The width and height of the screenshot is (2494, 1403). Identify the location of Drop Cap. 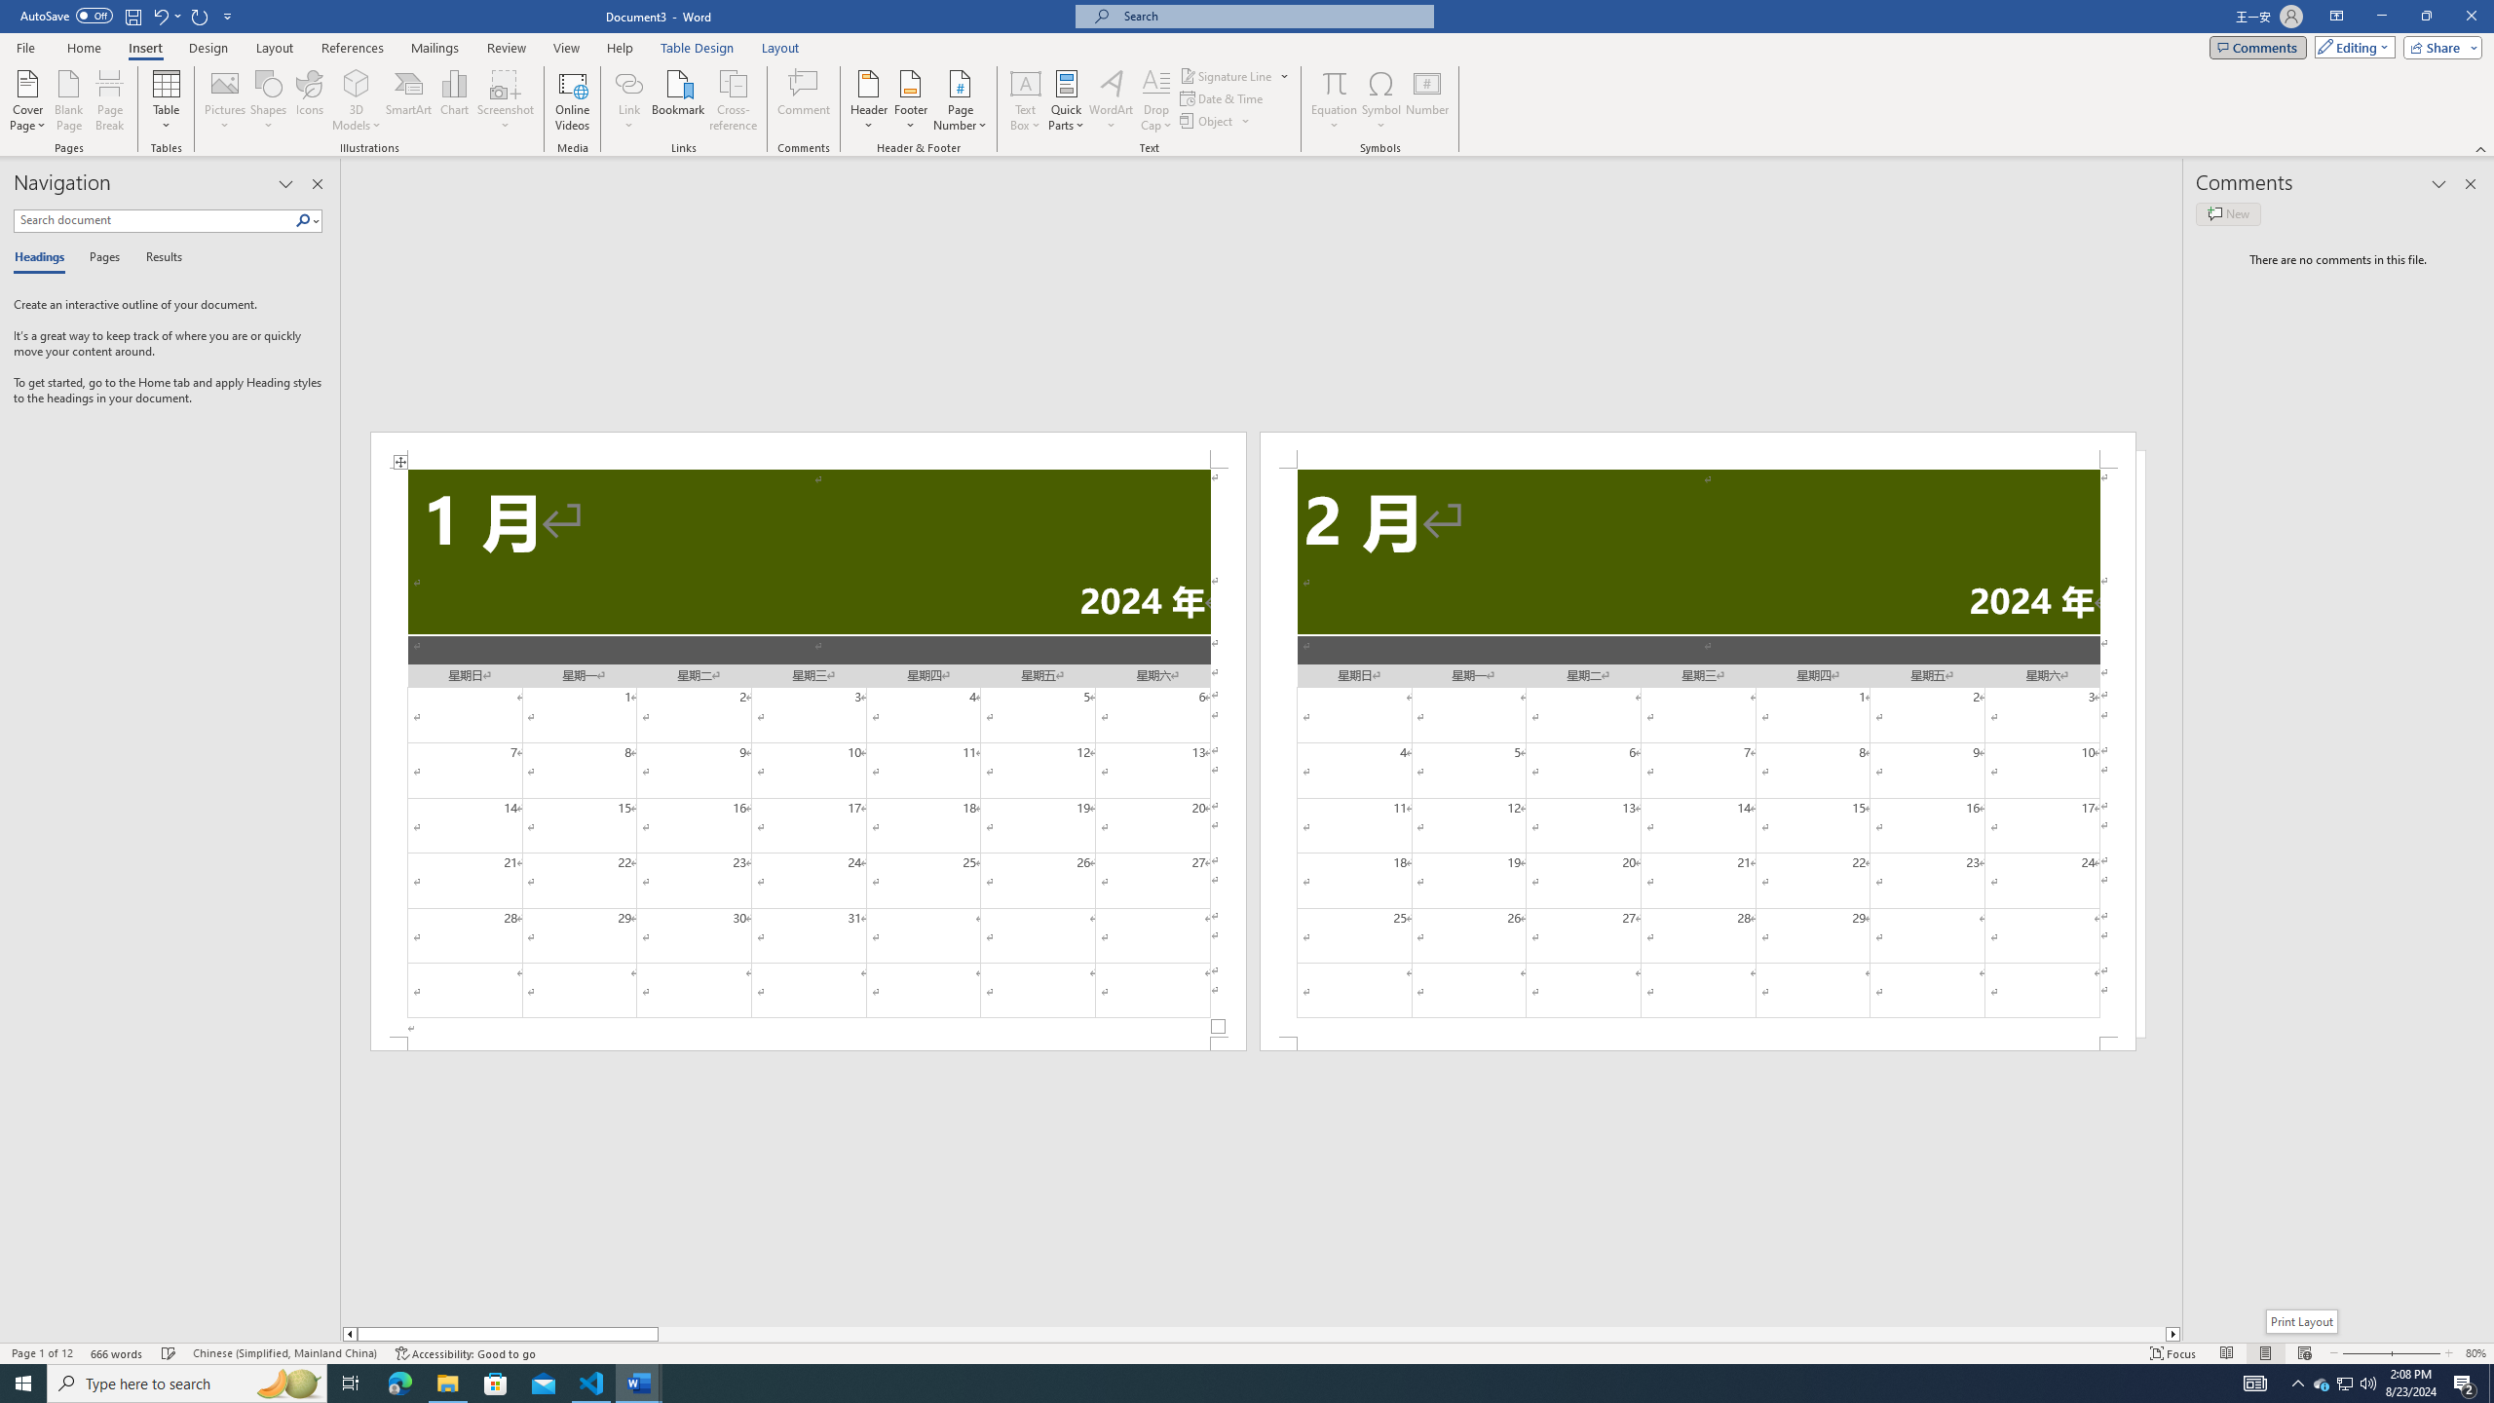
(1155, 100).